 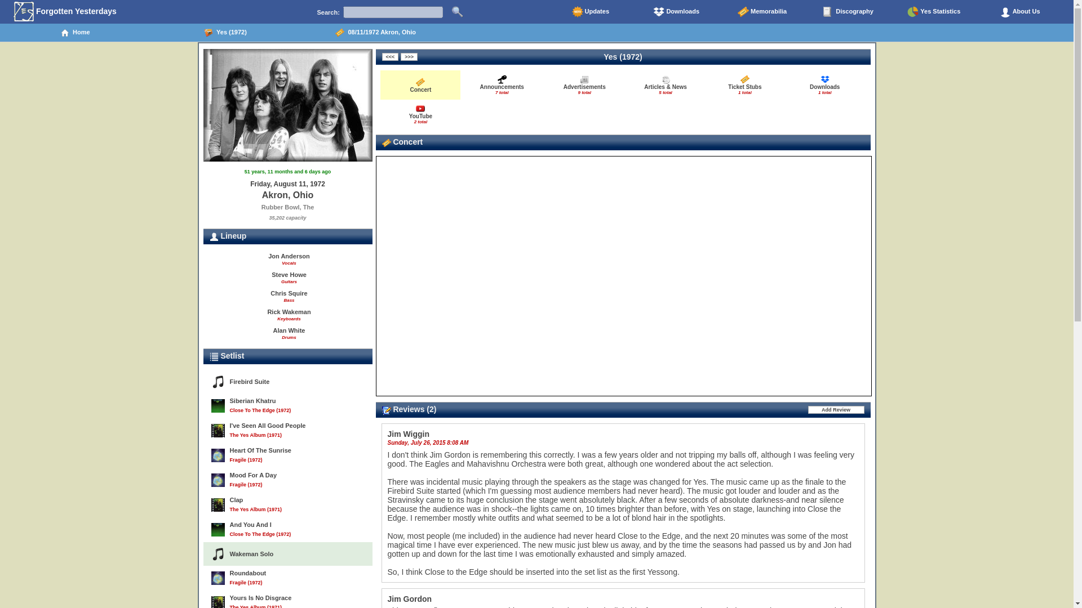 I want to click on setlist, so click(x=214, y=357).